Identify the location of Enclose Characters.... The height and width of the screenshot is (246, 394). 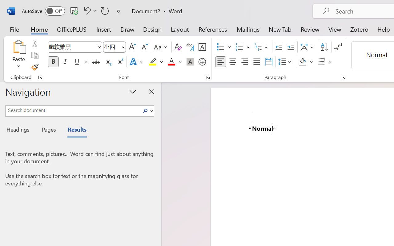
(202, 62).